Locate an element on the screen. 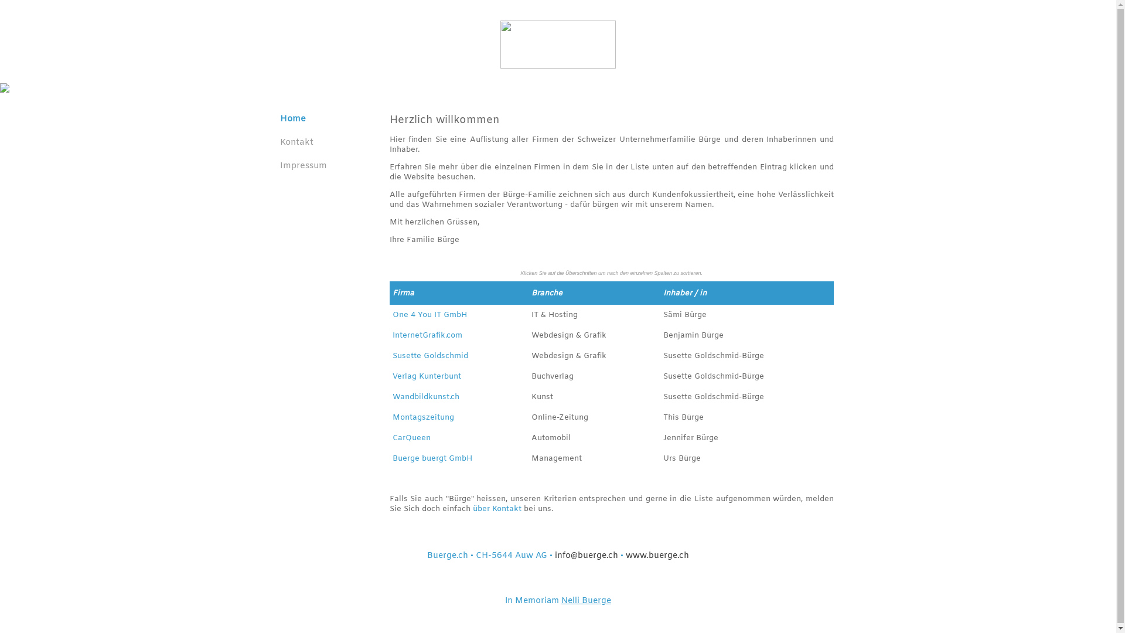 The width and height of the screenshot is (1125, 633). InternetGrafik.com is located at coordinates (428, 335).